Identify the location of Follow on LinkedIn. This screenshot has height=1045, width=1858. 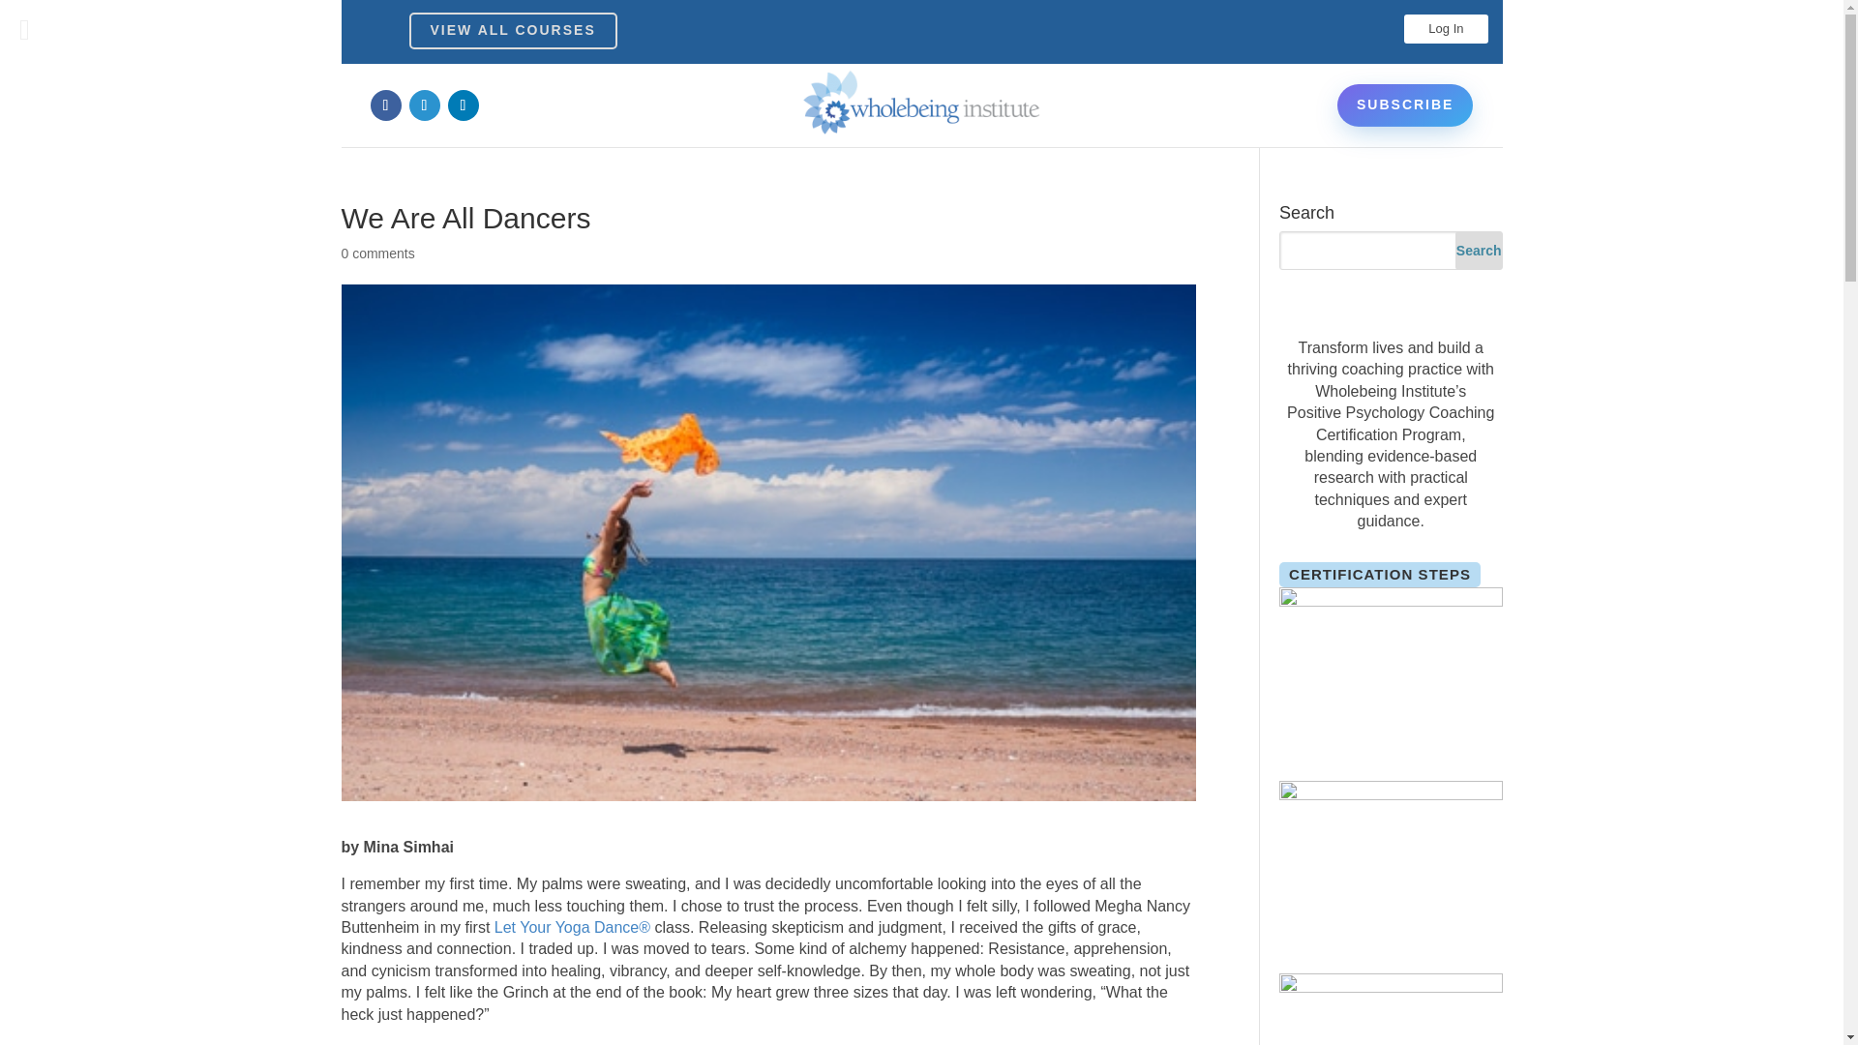
(463, 104).